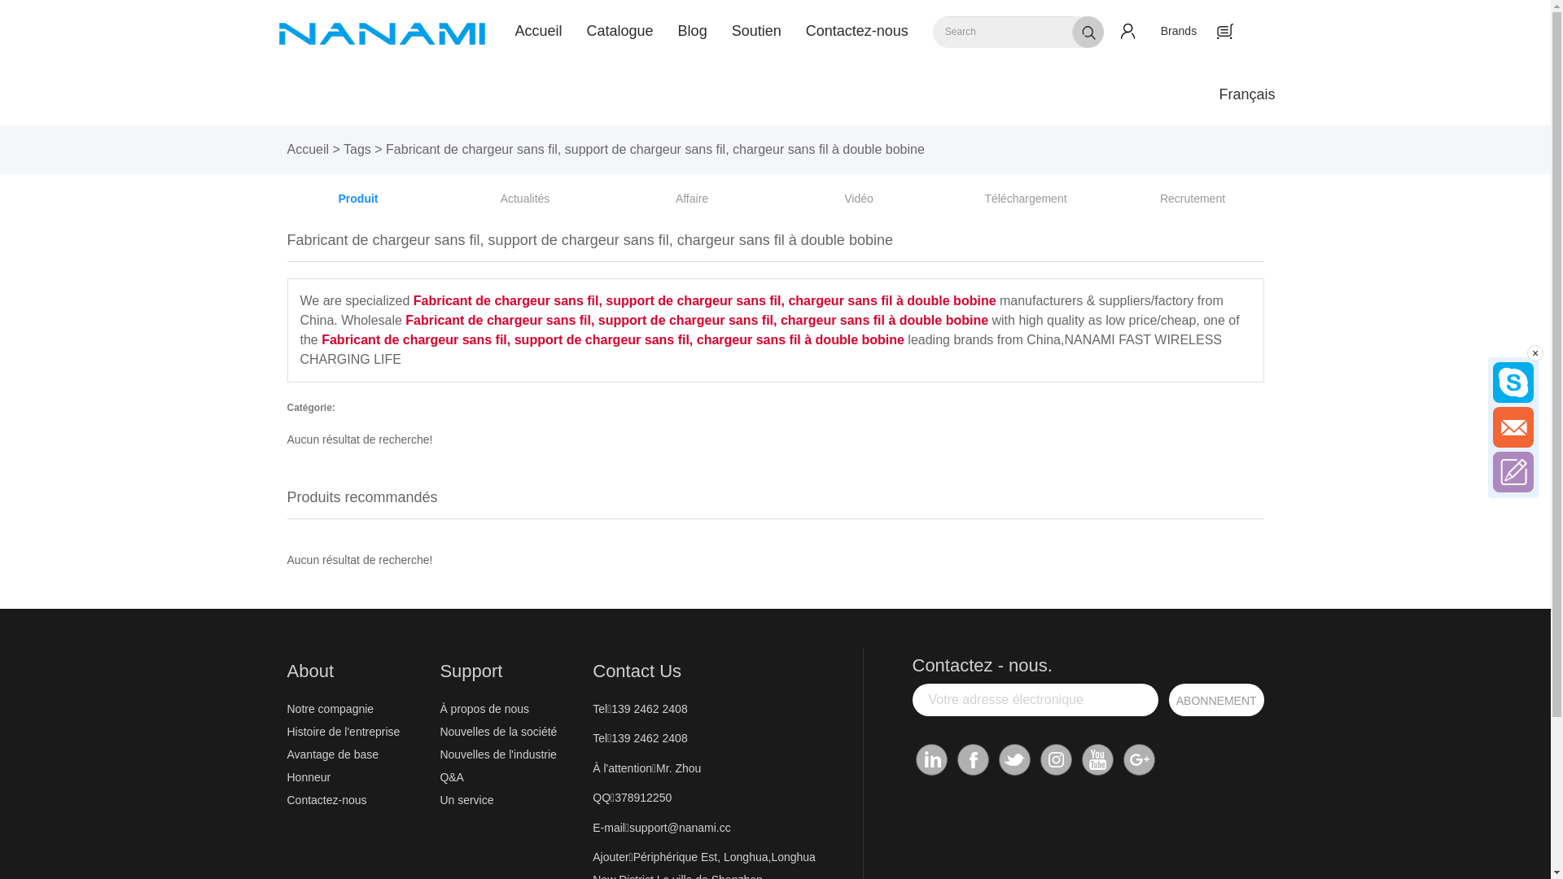 This screenshot has height=879, width=1563. What do you see at coordinates (857, 31) in the screenshot?
I see `Contactez-nous` at bounding box center [857, 31].